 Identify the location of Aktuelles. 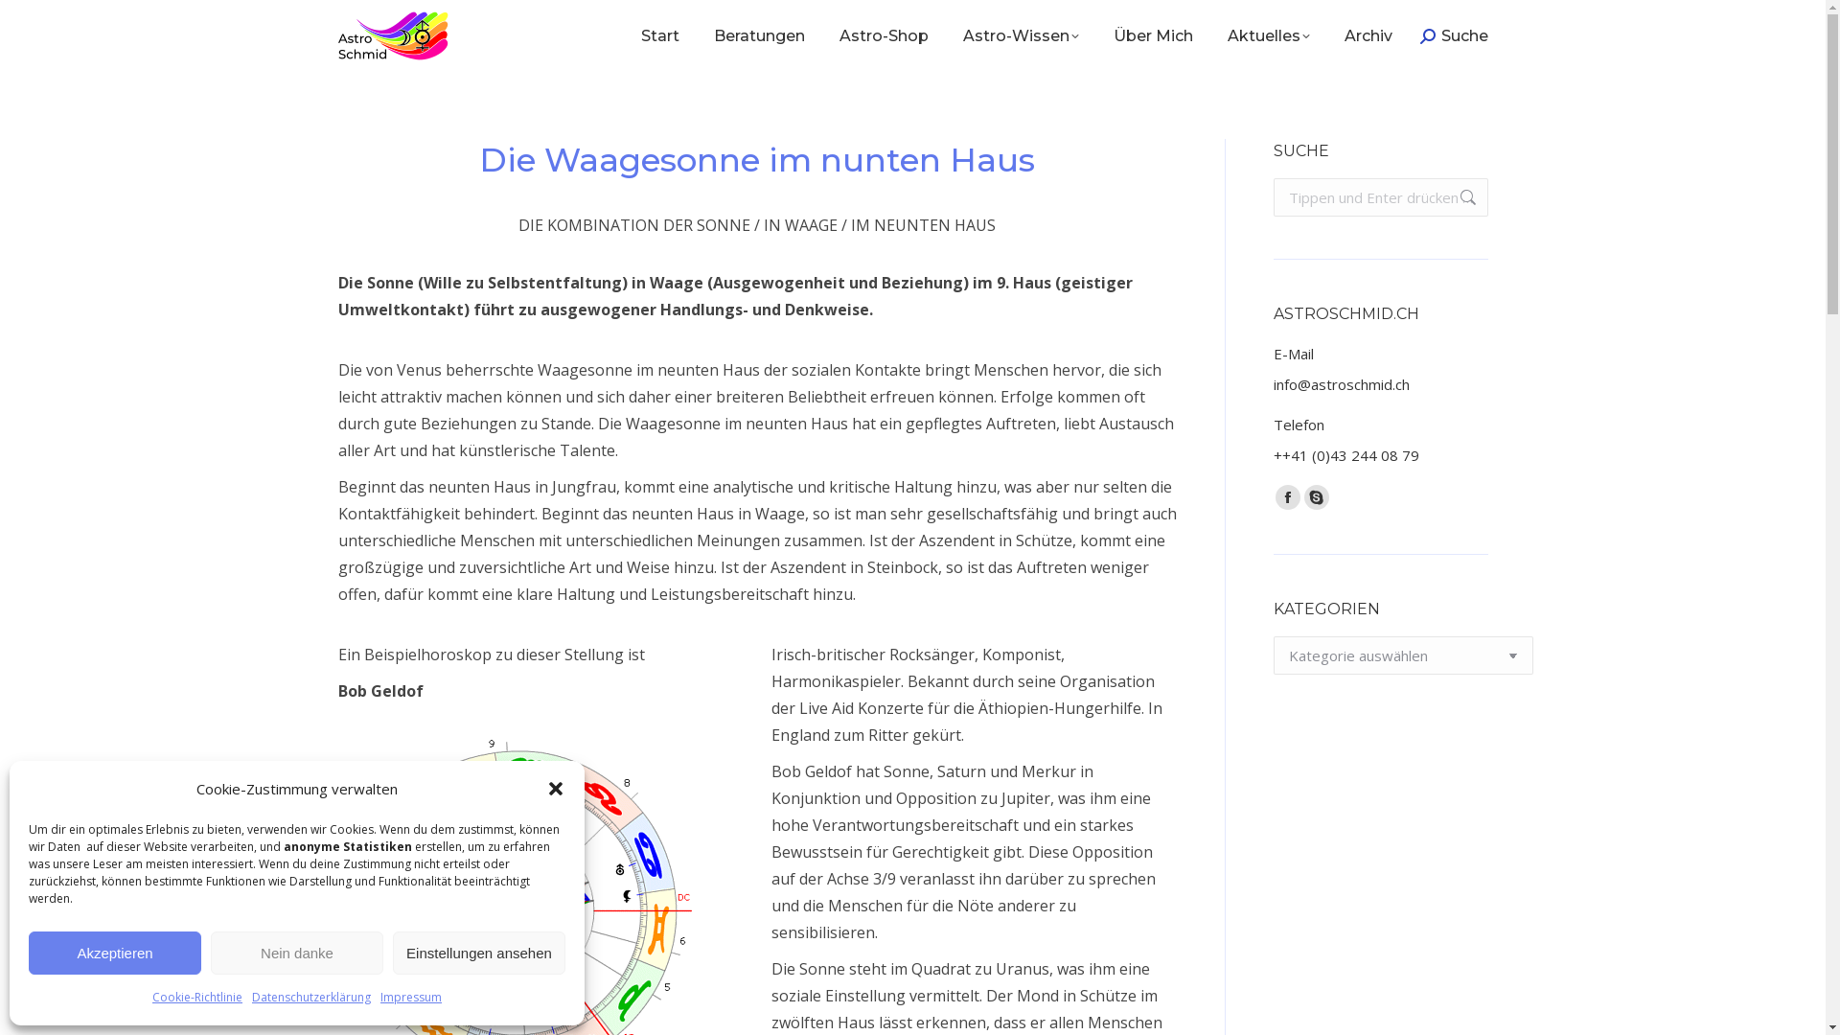
(1269, 36).